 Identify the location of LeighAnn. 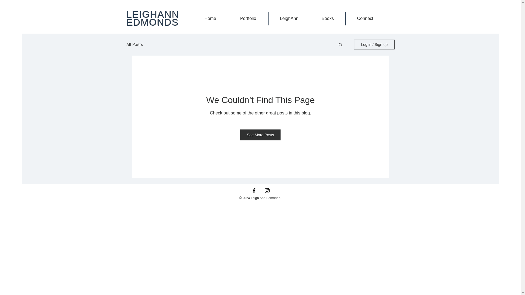
(289, 19).